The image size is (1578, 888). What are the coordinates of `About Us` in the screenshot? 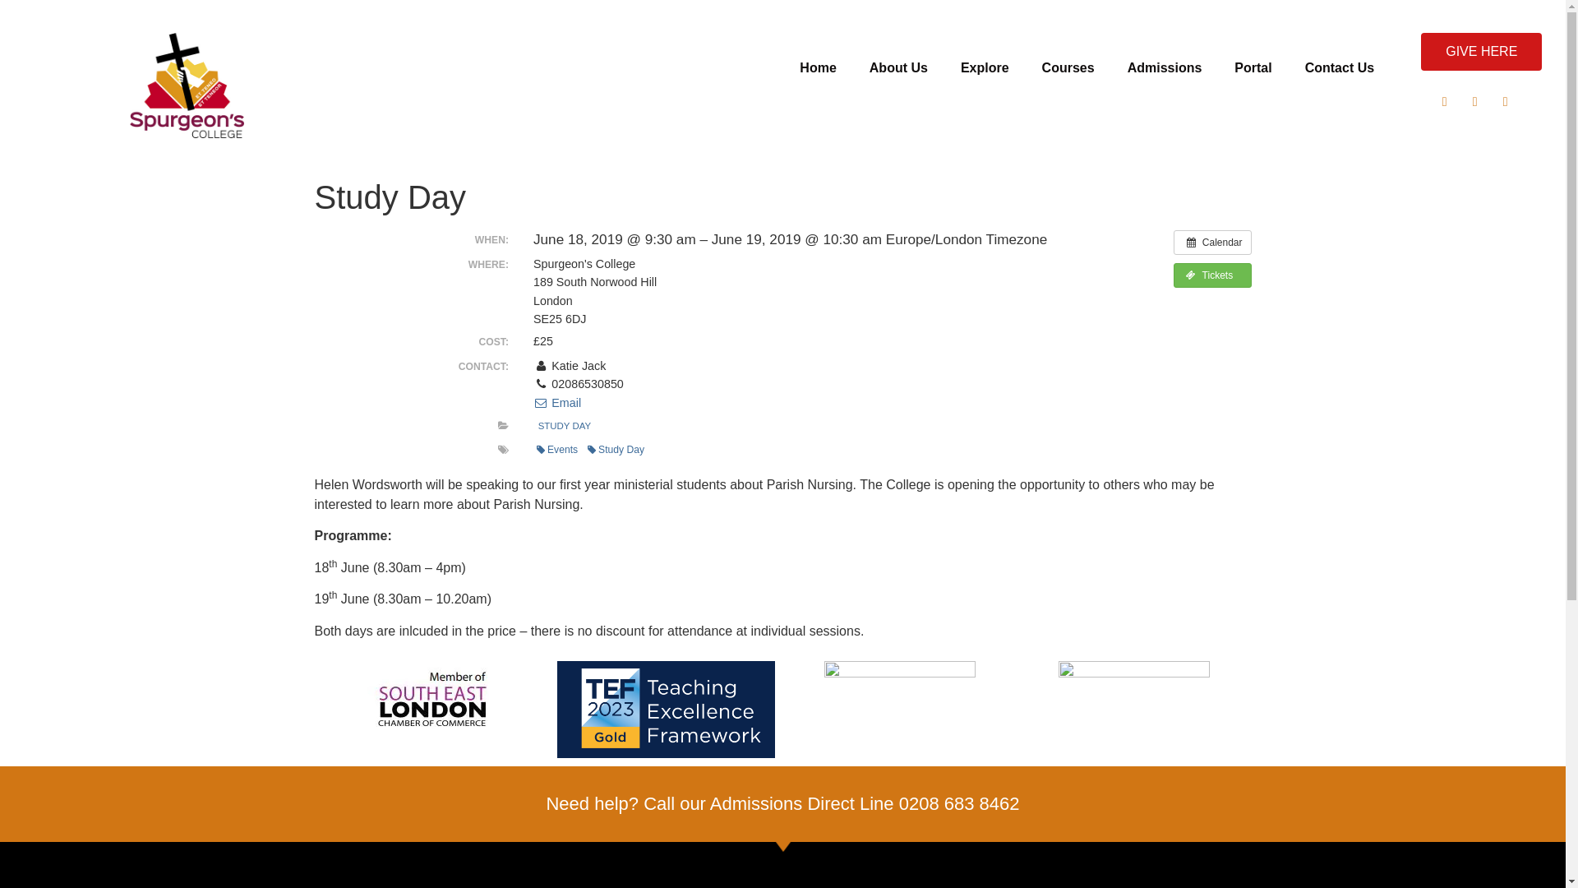 It's located at (898, 67).